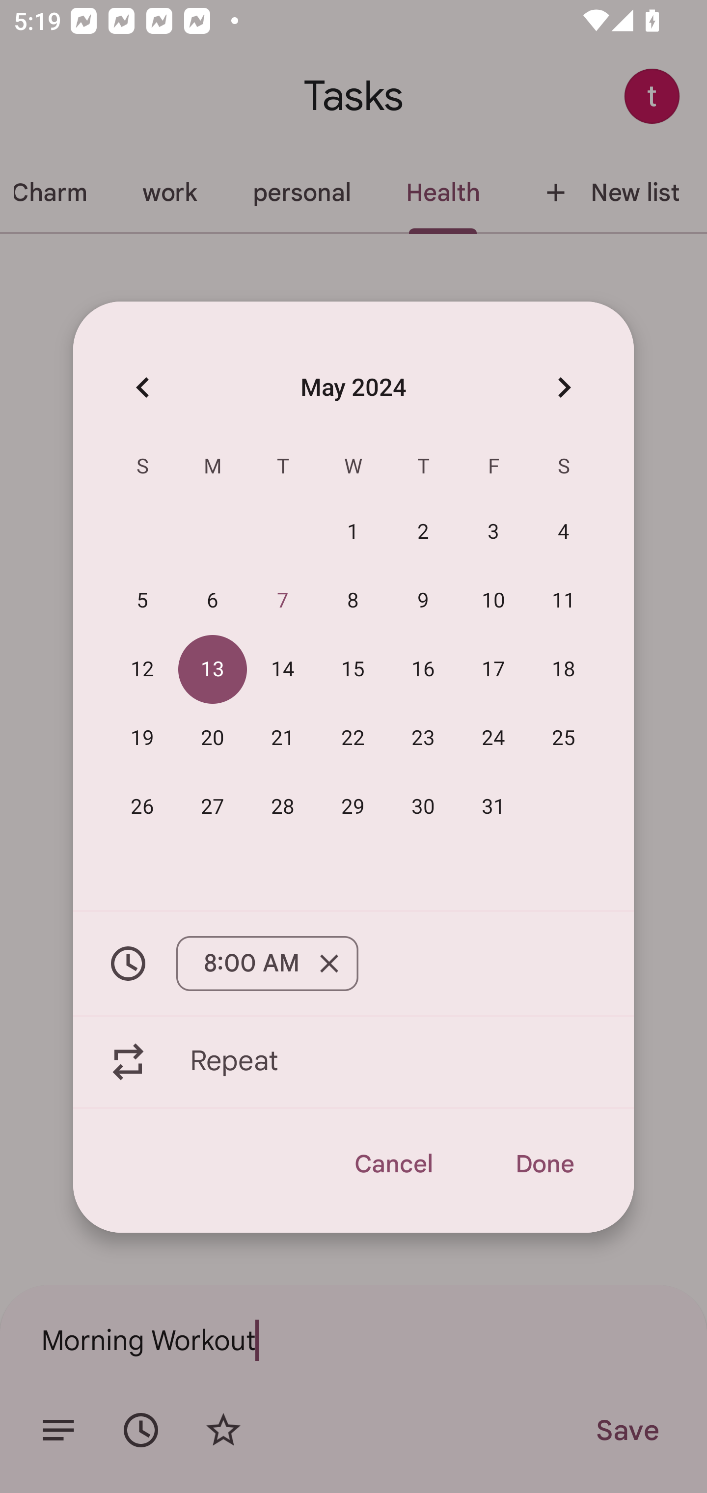 Image resolution: width=707 pixels, height=1493 pixels. What do you see at coordinates (423, 531) in the screenshot?
I see `2 02 May 2024` at bounding box center [423, 531].